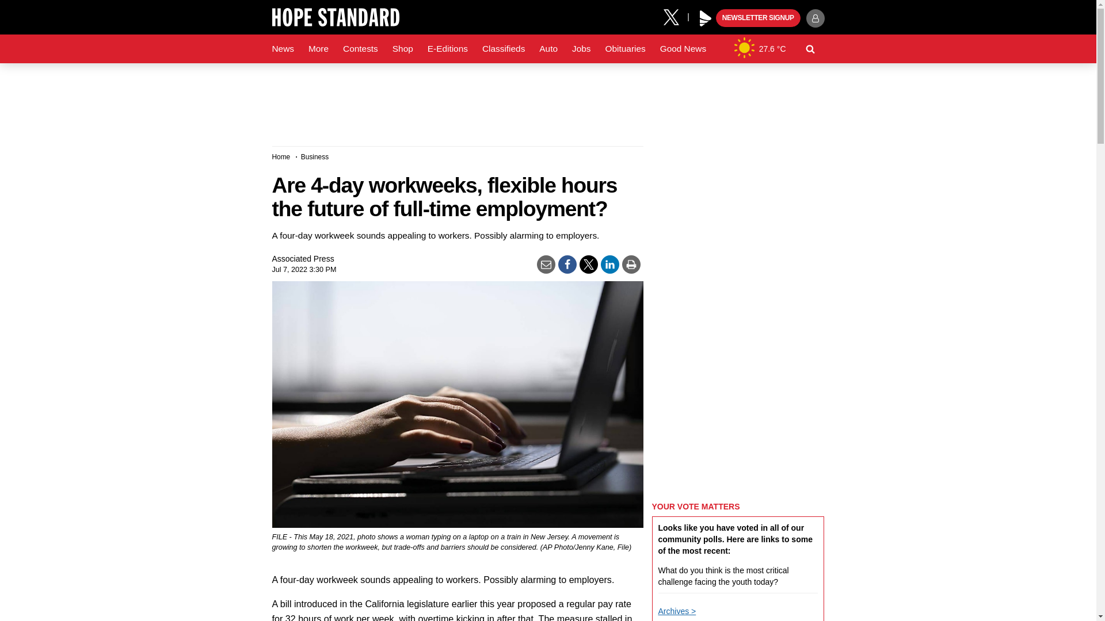 This screenshot has height=621, width=1105. What do you see at coordinates (547, 100) in the screenshot?
I see `3rd party ad content` at bounding box center [547, 100].